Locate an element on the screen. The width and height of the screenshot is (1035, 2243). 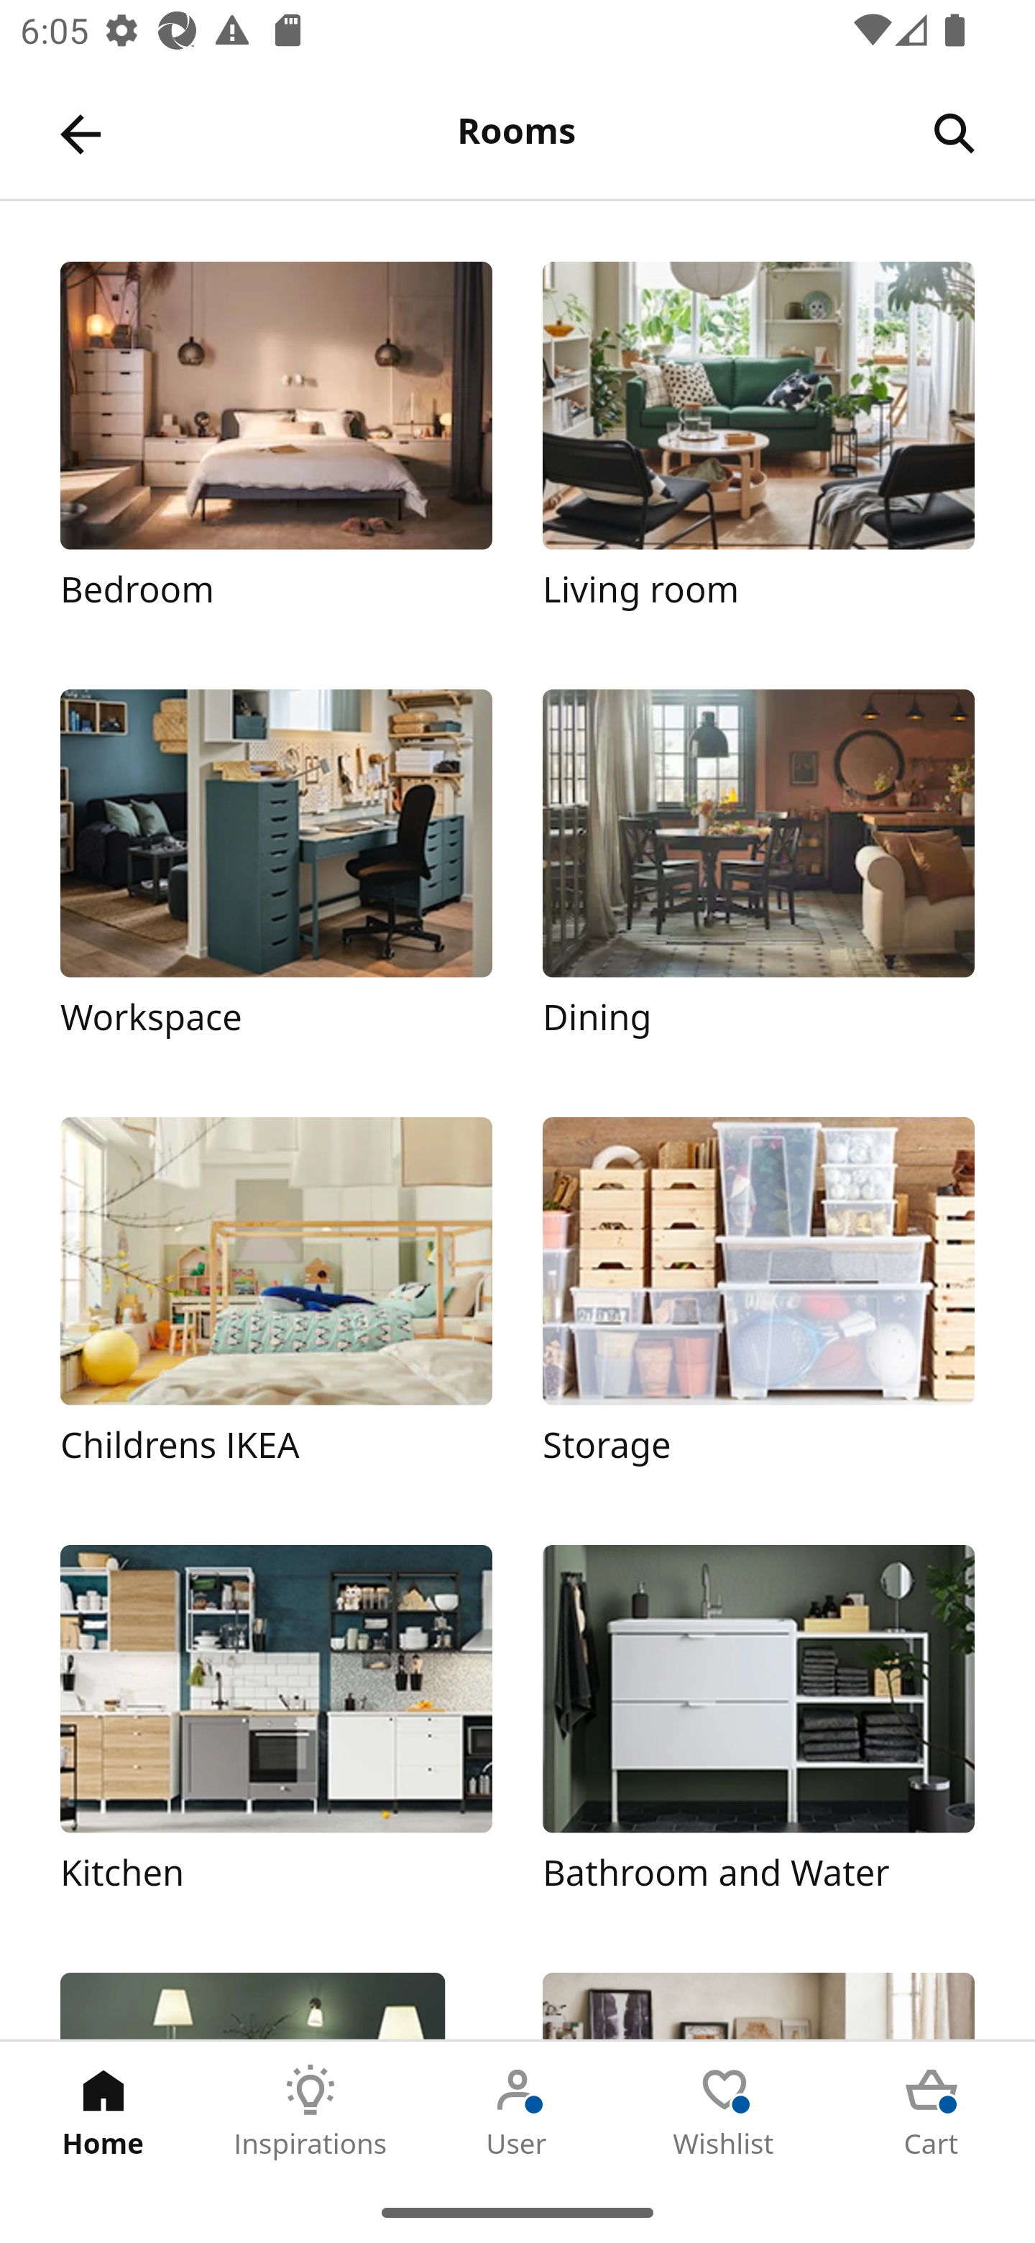
Childrens IKEA is located at coordinates (276, 1305).